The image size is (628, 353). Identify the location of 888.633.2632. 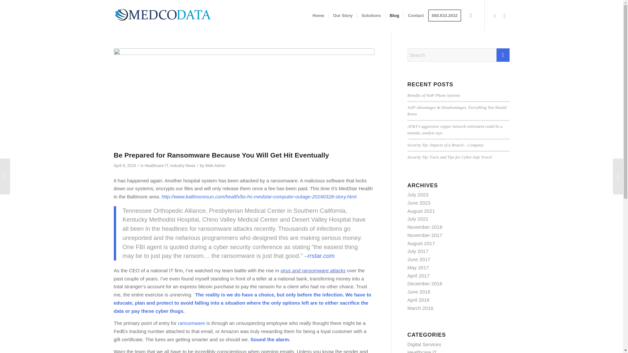
(447, 16).